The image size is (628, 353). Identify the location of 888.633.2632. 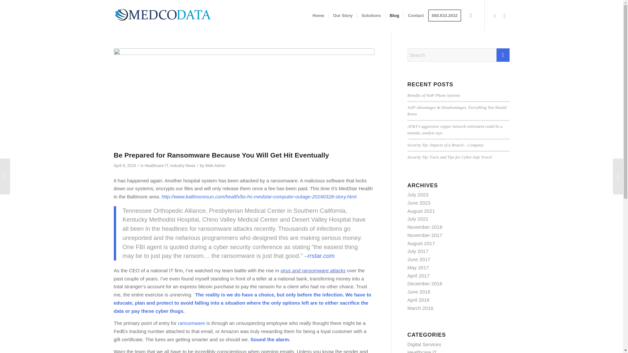
(447, 16).